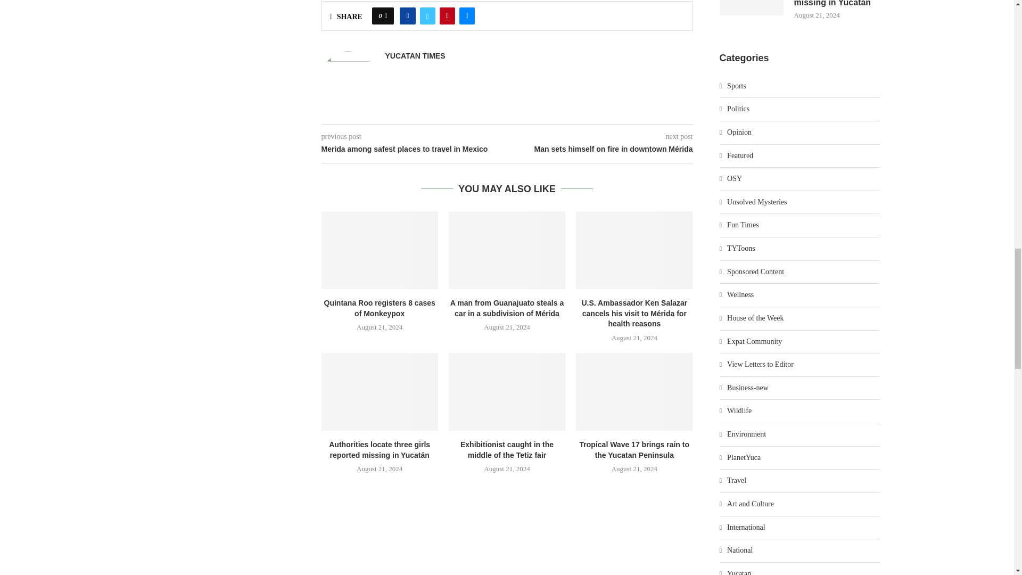 The width and height of the screenshot is (1022, 575). What do you see at coordinates (380, 250) in the screenshot?
I see `Quintana Roo registers 8 cases of Monkeypox` at bounding box center [380, 250].